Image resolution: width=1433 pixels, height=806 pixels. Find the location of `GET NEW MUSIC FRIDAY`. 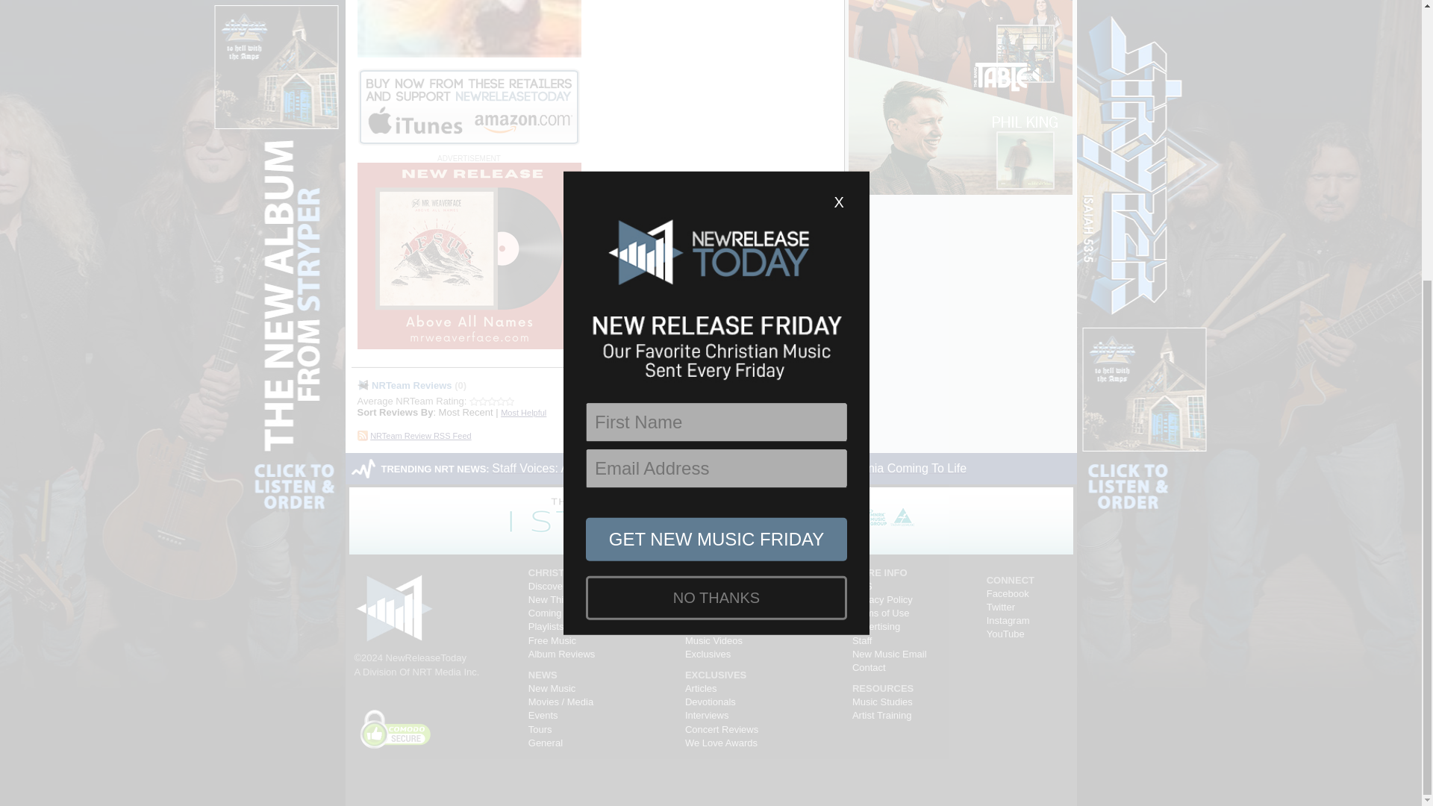

GET NEW MUSIC FRIDAY is located at coordinates (716, 116).